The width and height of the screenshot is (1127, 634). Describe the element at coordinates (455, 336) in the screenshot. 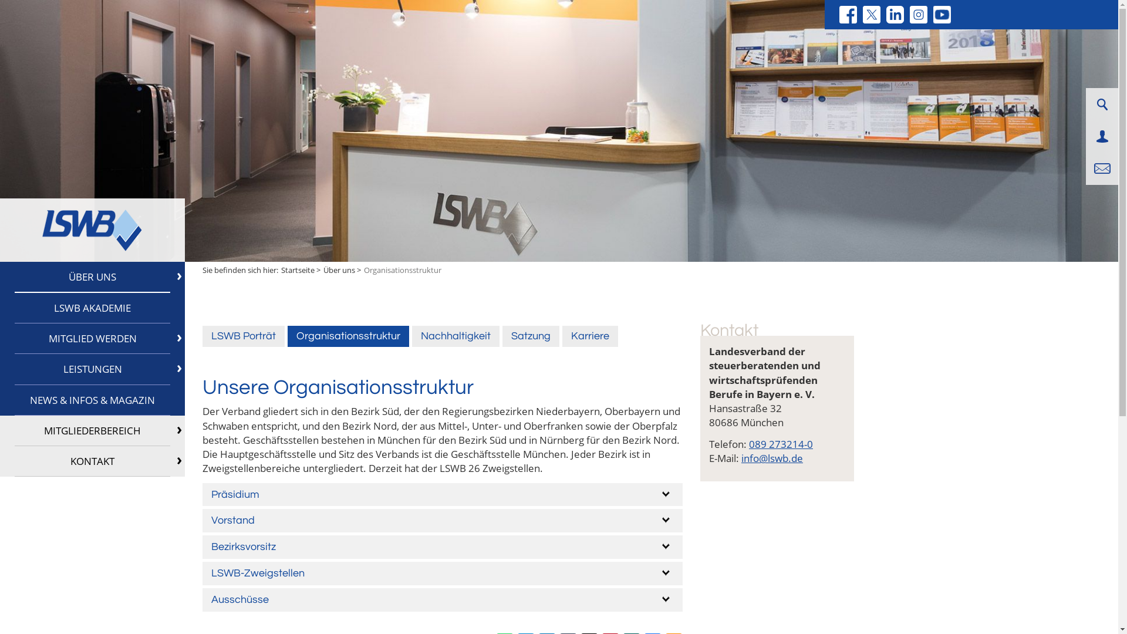

I see `Nachhaltigkeit` at that location.